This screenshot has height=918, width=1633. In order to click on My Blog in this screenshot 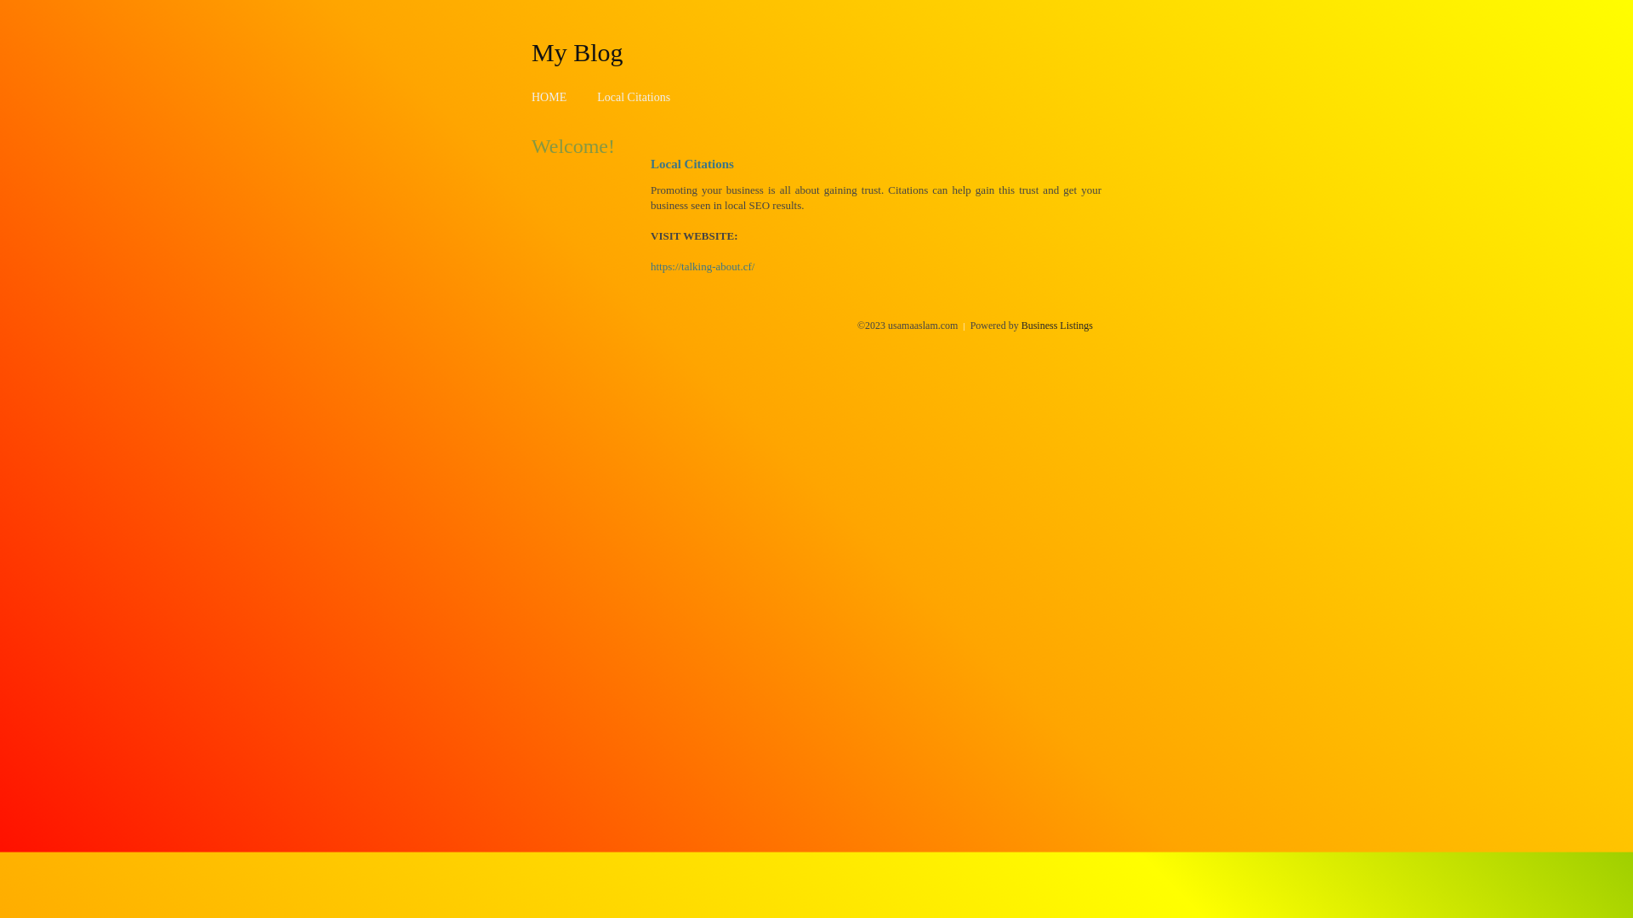, I will do `click(578, 52)`.